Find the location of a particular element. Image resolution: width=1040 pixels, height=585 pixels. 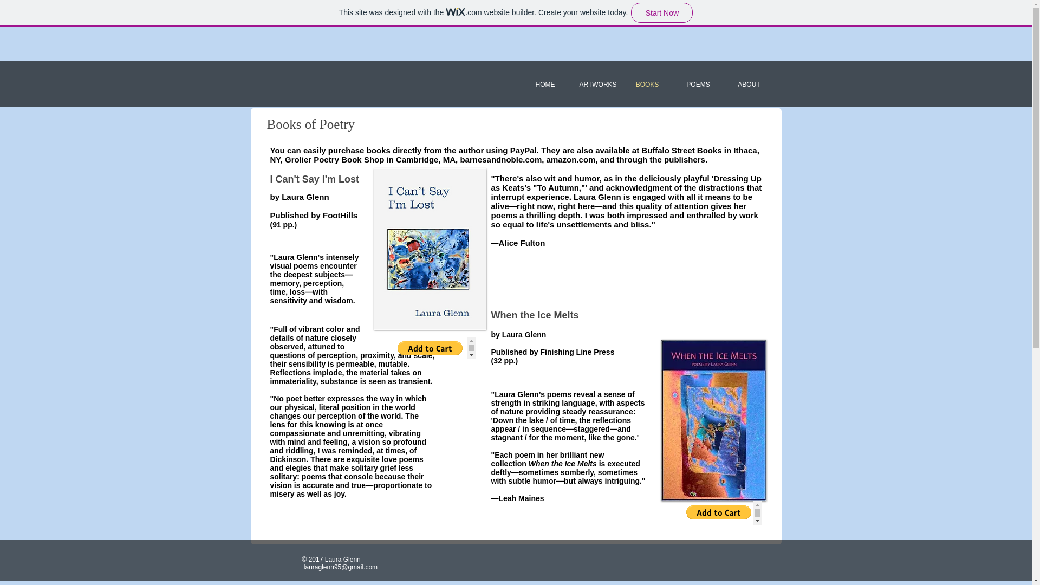

HOME is located at coordinates (545, 84).